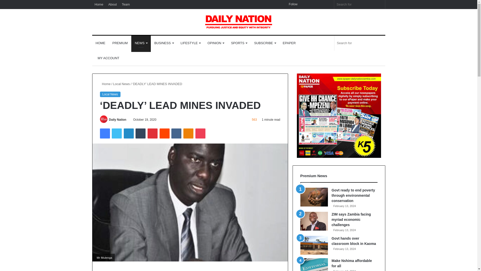 The width and height of the screenshot is (481, 271). I want to click on LIFESTYLE, so click(190, 43).